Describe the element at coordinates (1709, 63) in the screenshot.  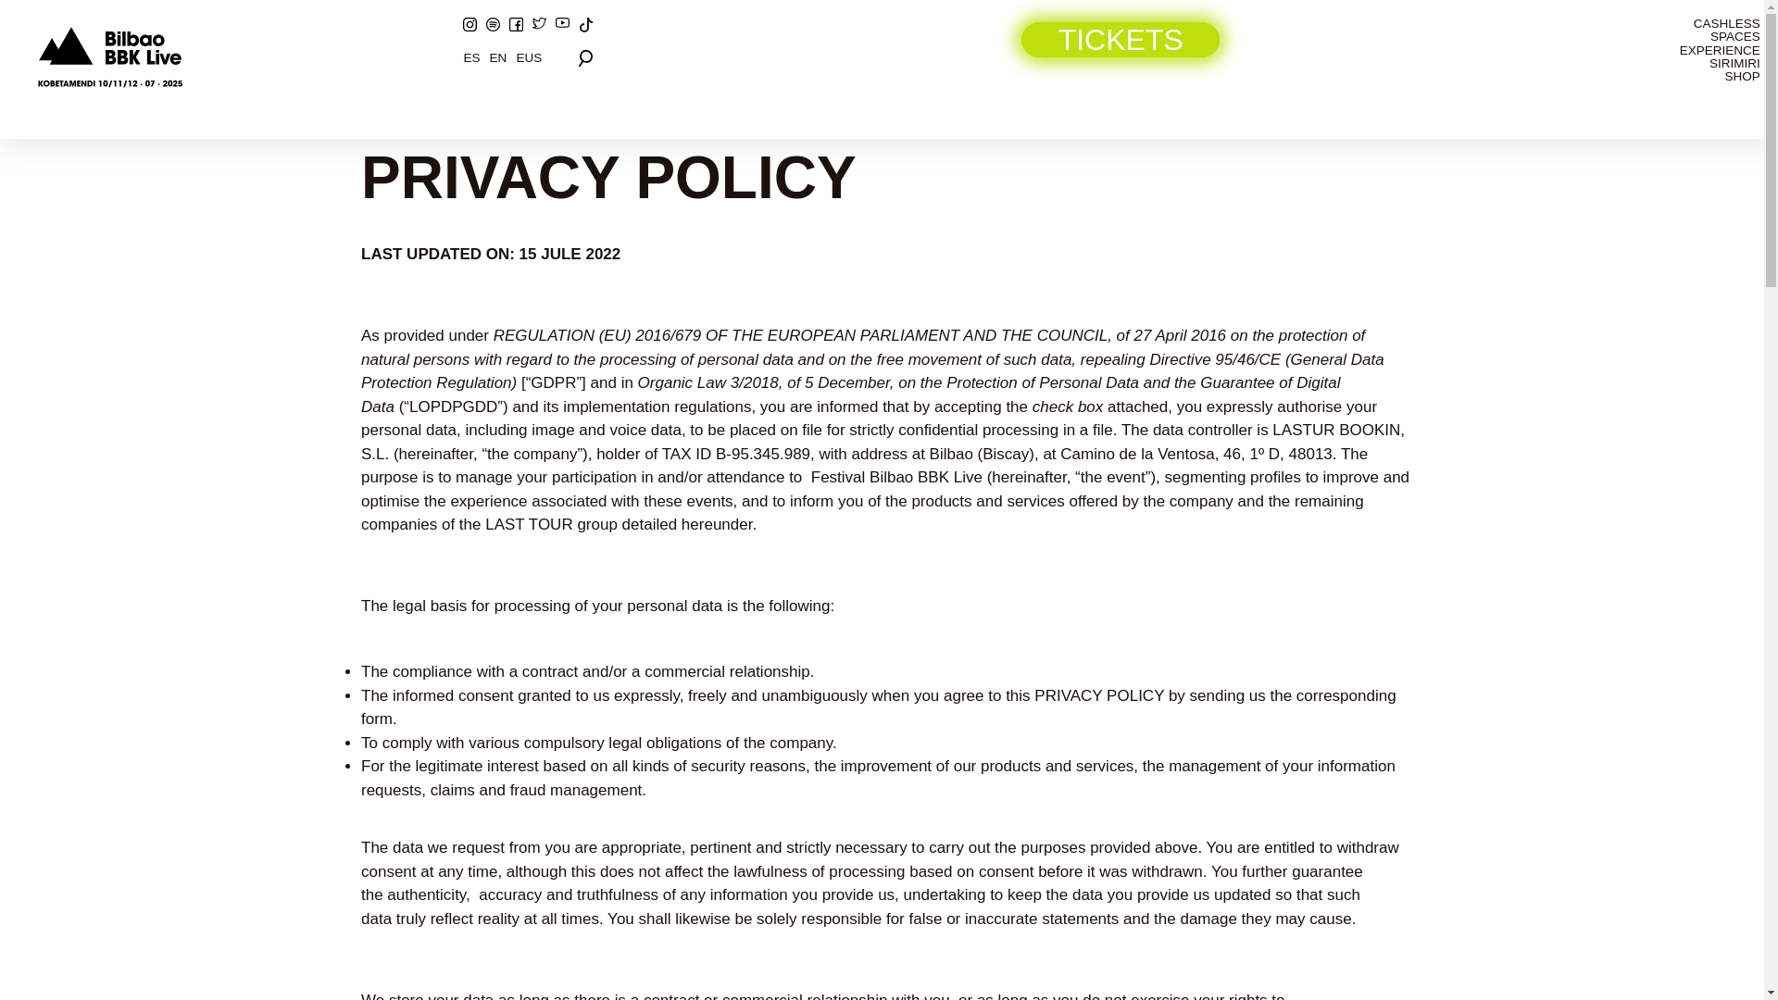
I see `SIRIMIRI` at that location.